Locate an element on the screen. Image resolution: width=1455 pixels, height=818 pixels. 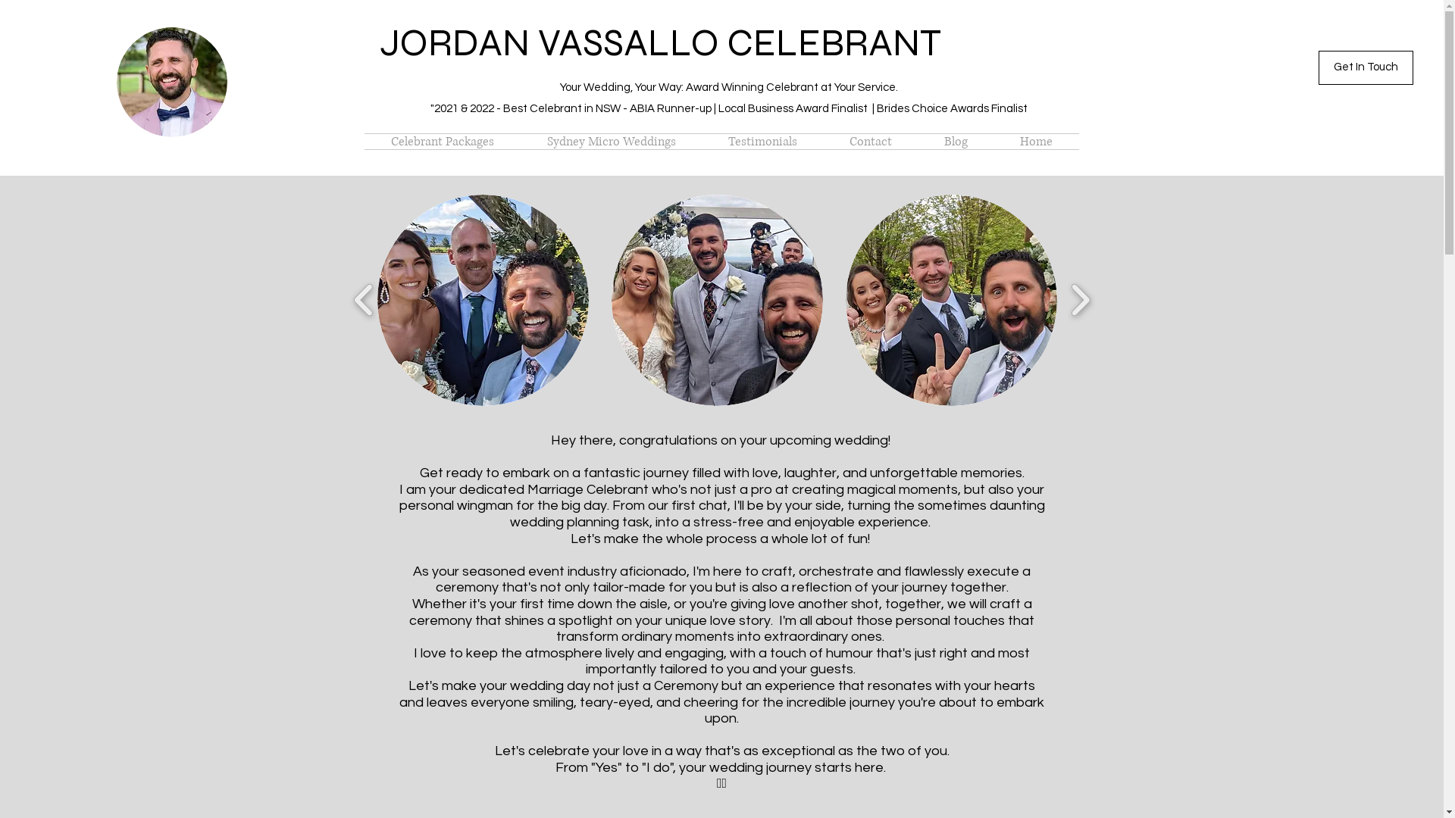
Sydney Micro Weddings is located at coordinates (611, 142).